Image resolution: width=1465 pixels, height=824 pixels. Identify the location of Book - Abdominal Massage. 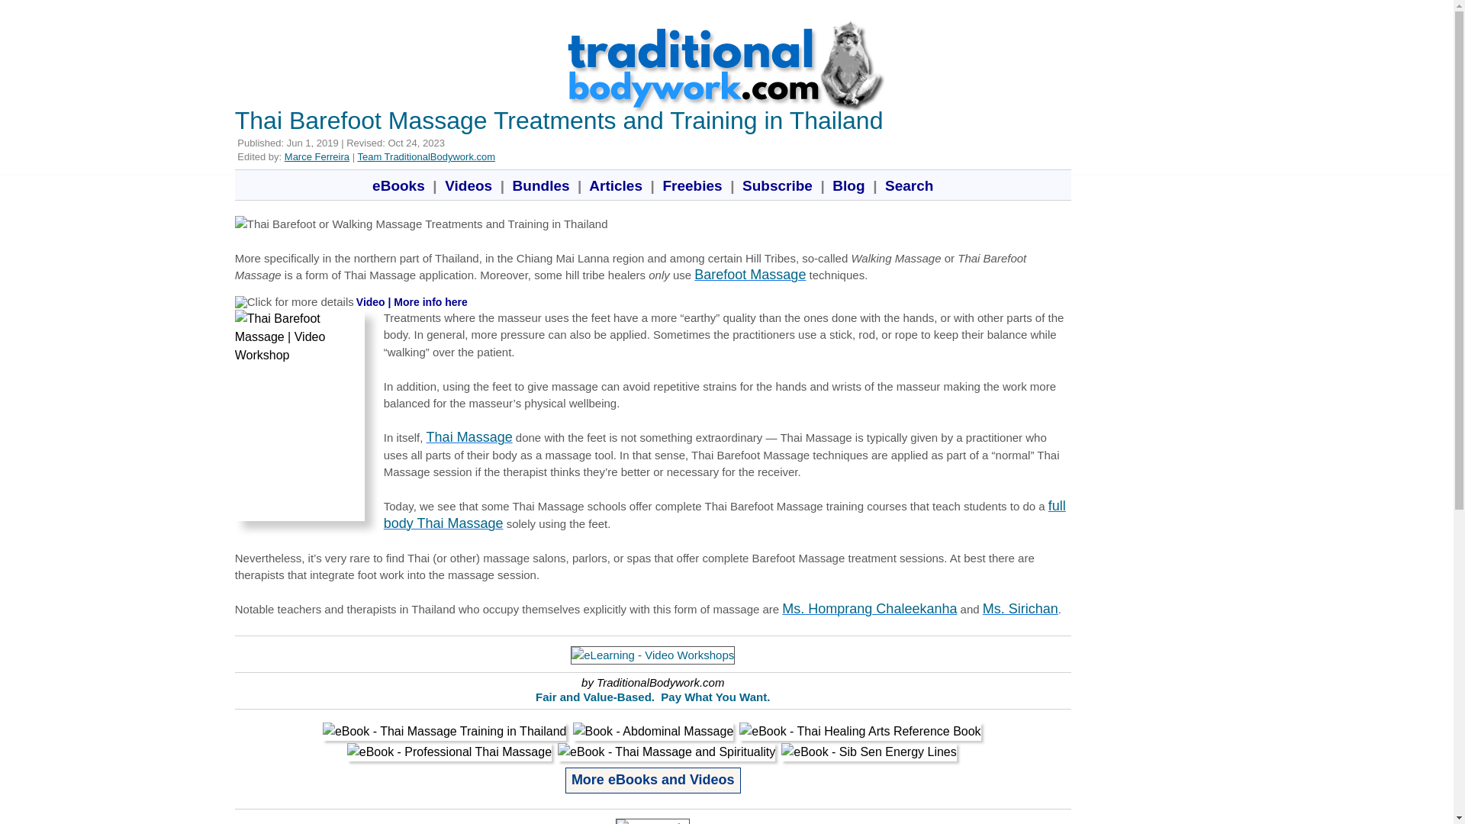
(653, 731).